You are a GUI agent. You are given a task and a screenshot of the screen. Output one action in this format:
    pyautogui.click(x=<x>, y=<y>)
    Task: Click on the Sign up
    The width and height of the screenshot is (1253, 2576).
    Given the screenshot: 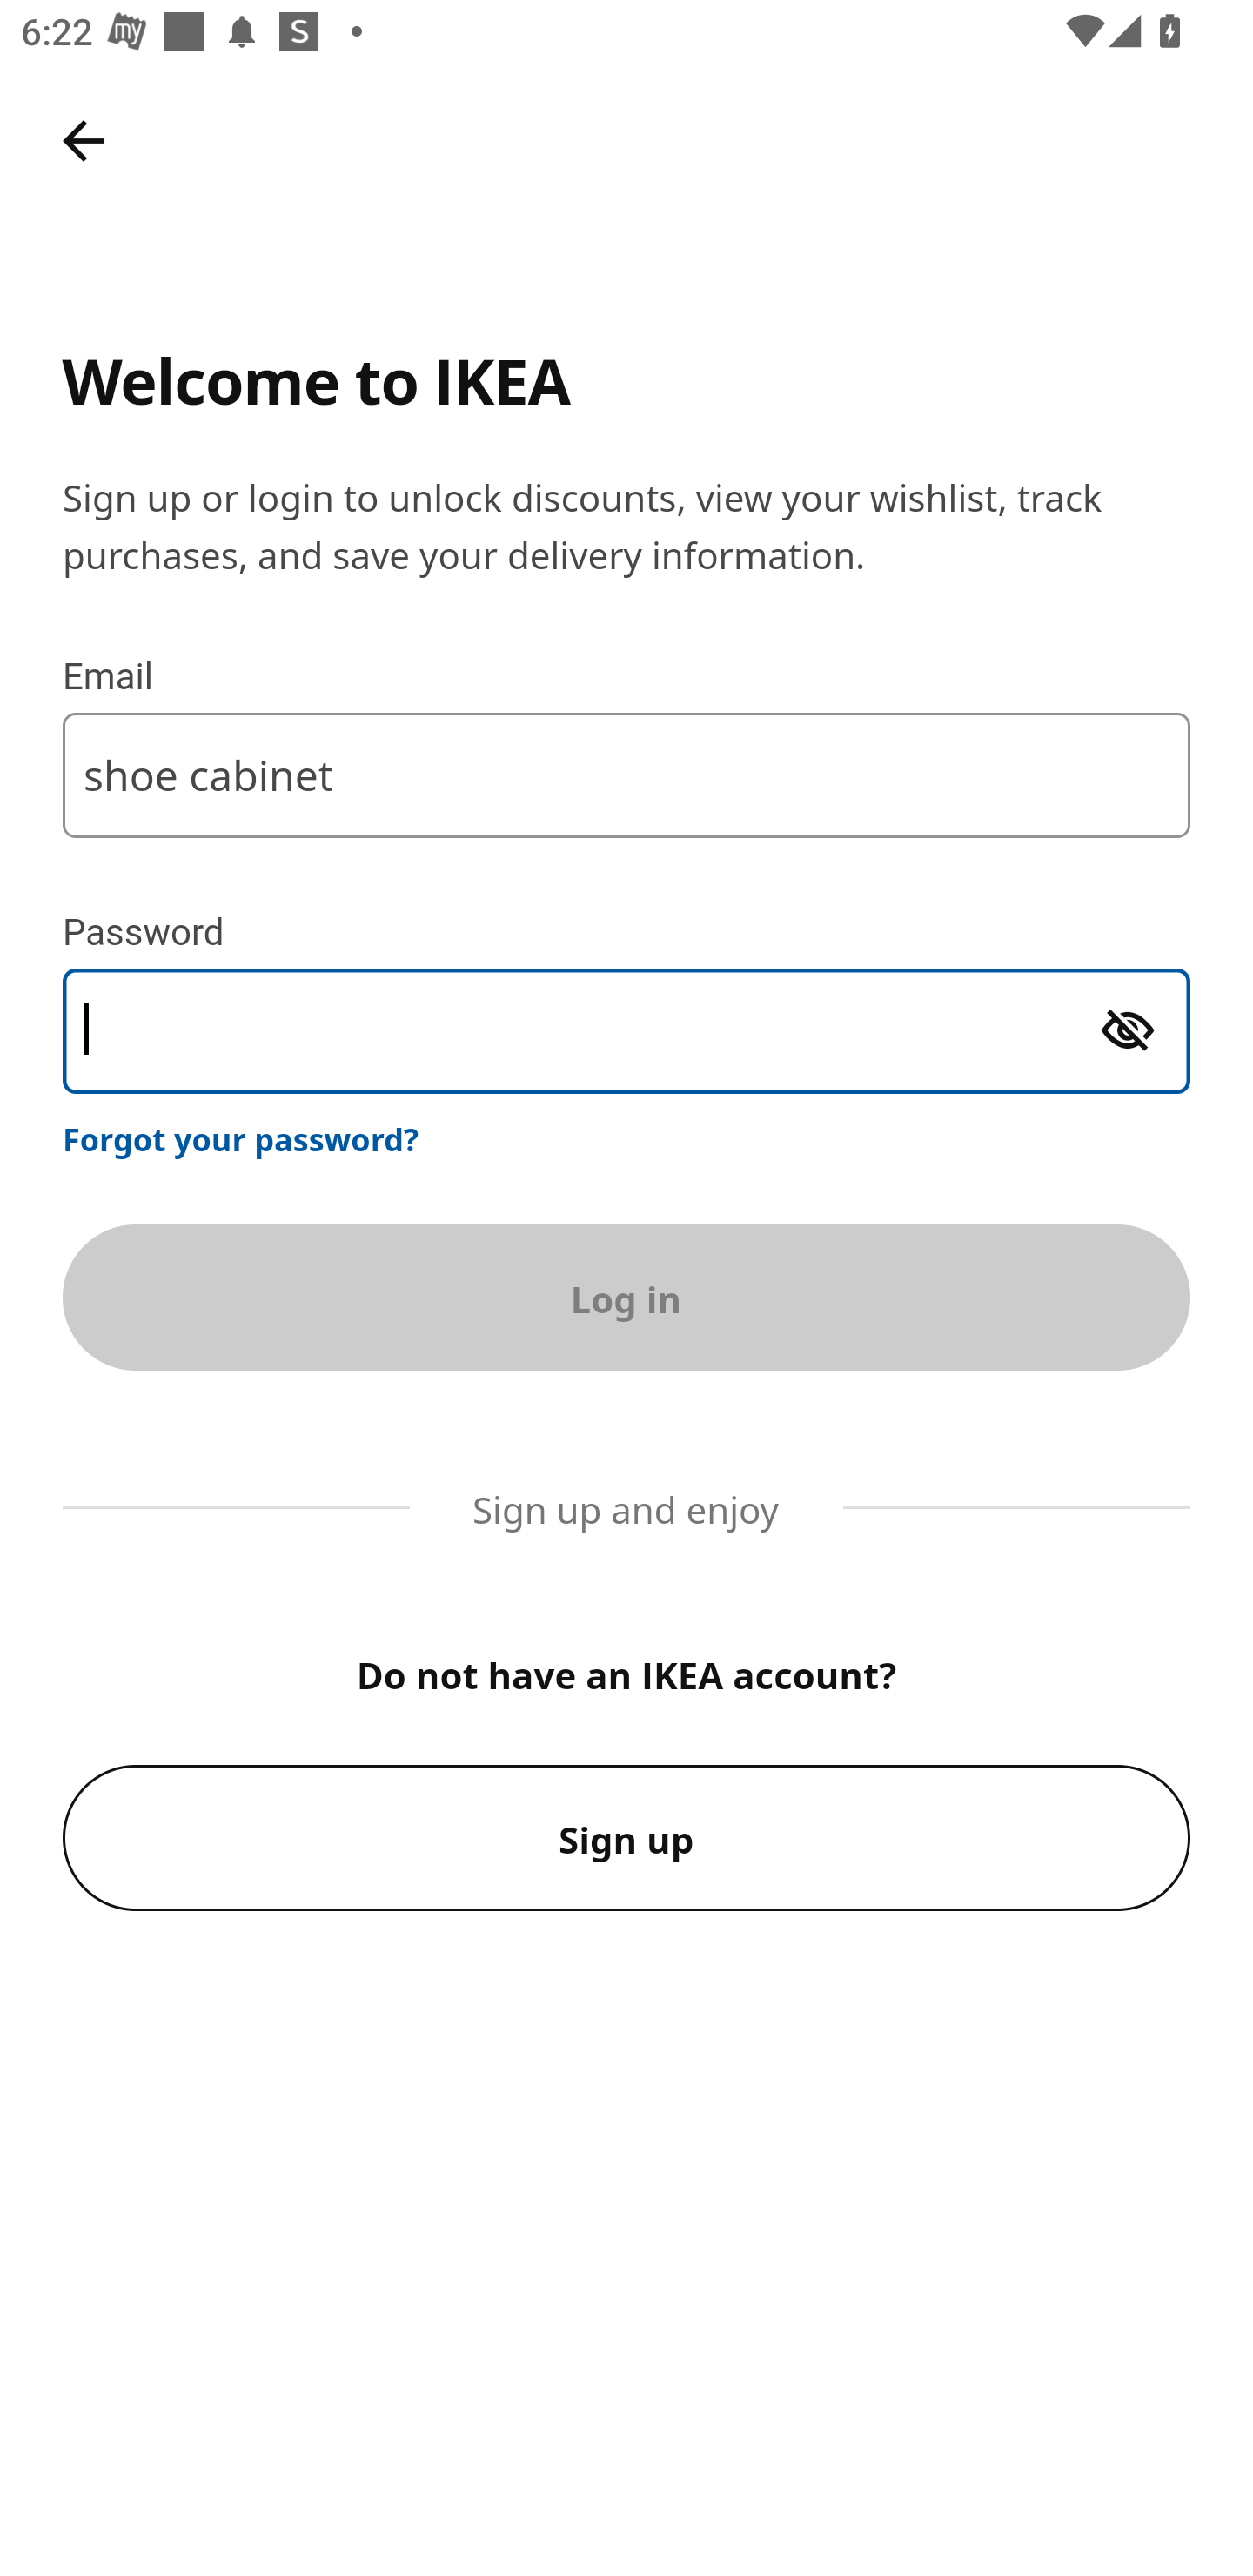 What is the action you would take?
    pyautogui.click(x=626, y=1838)
    